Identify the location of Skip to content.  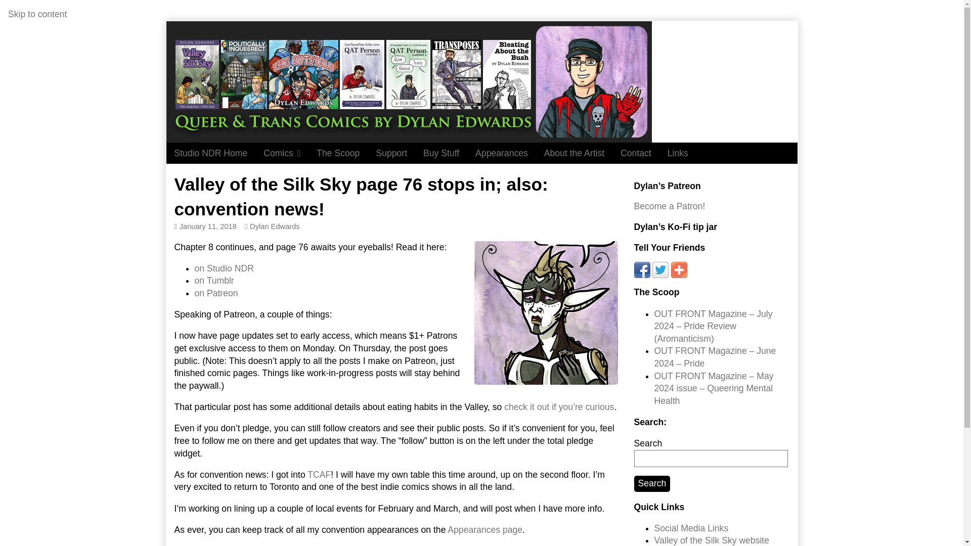
(37, 14).